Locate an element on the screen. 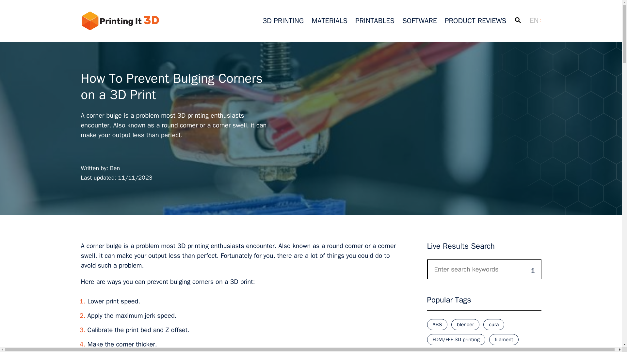 This screenshot has height=352, width=627. Printing It 3D is located at coordinates (120, 21).